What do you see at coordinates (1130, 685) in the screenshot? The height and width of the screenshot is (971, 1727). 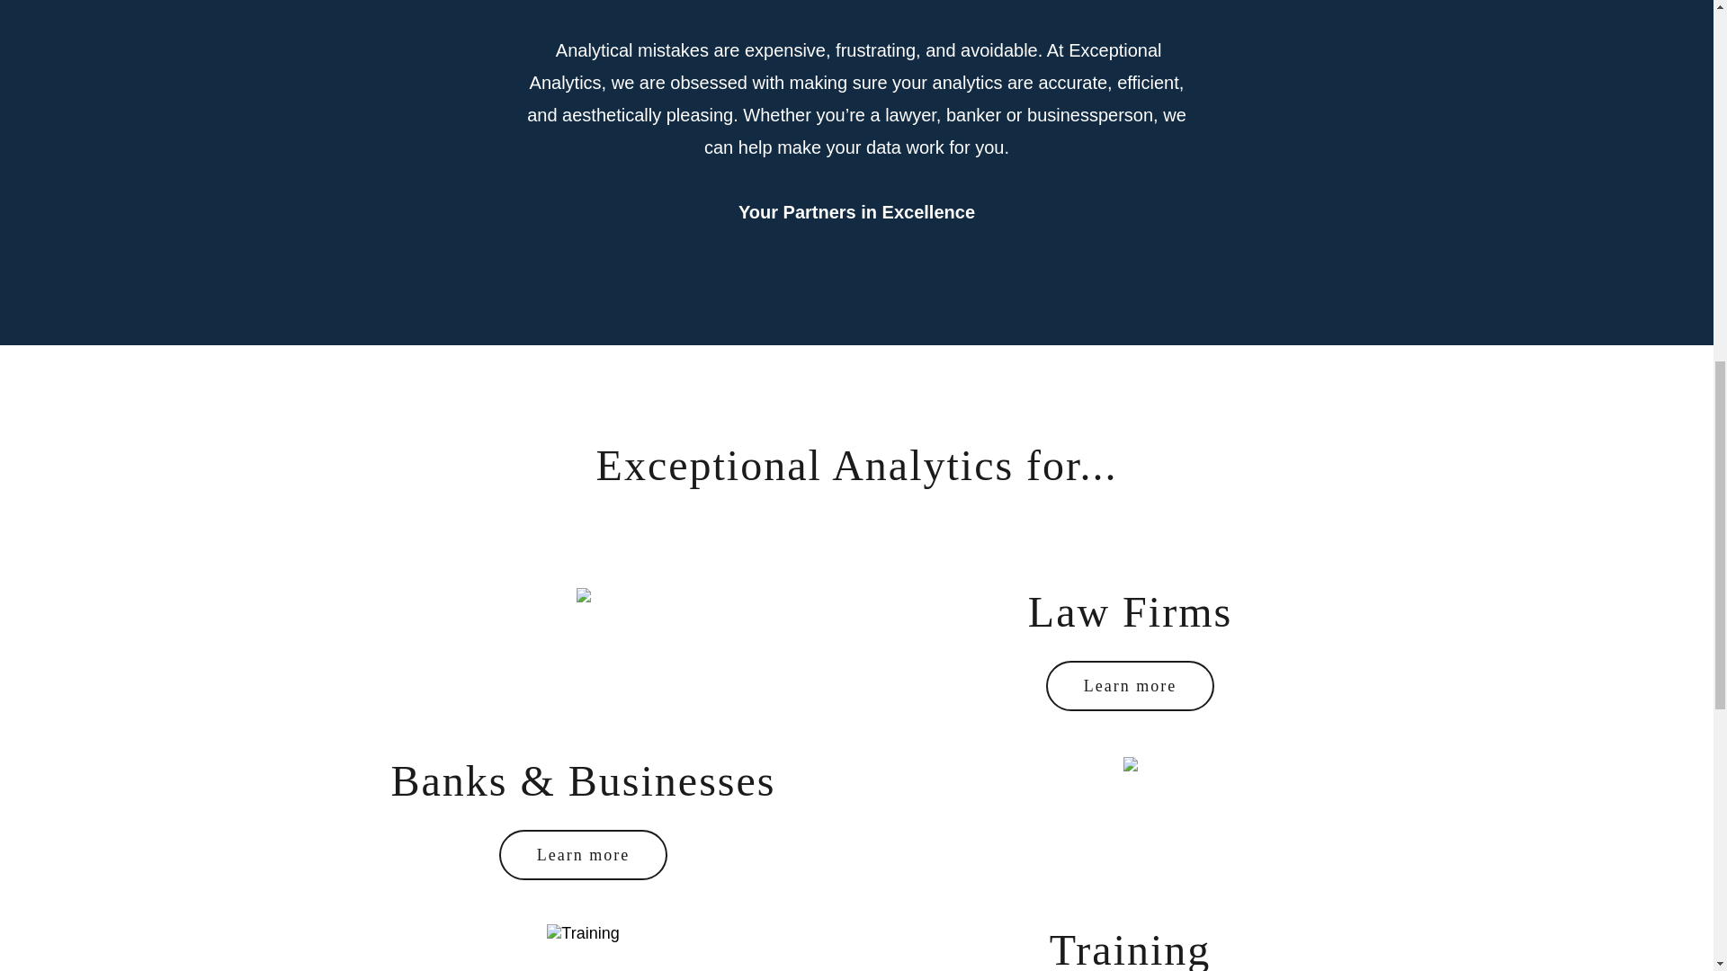 I see `Learn more` at bounding box center [1130, 685].